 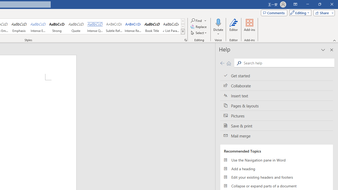 I want to click on Mode, so click(x=299, y=13).